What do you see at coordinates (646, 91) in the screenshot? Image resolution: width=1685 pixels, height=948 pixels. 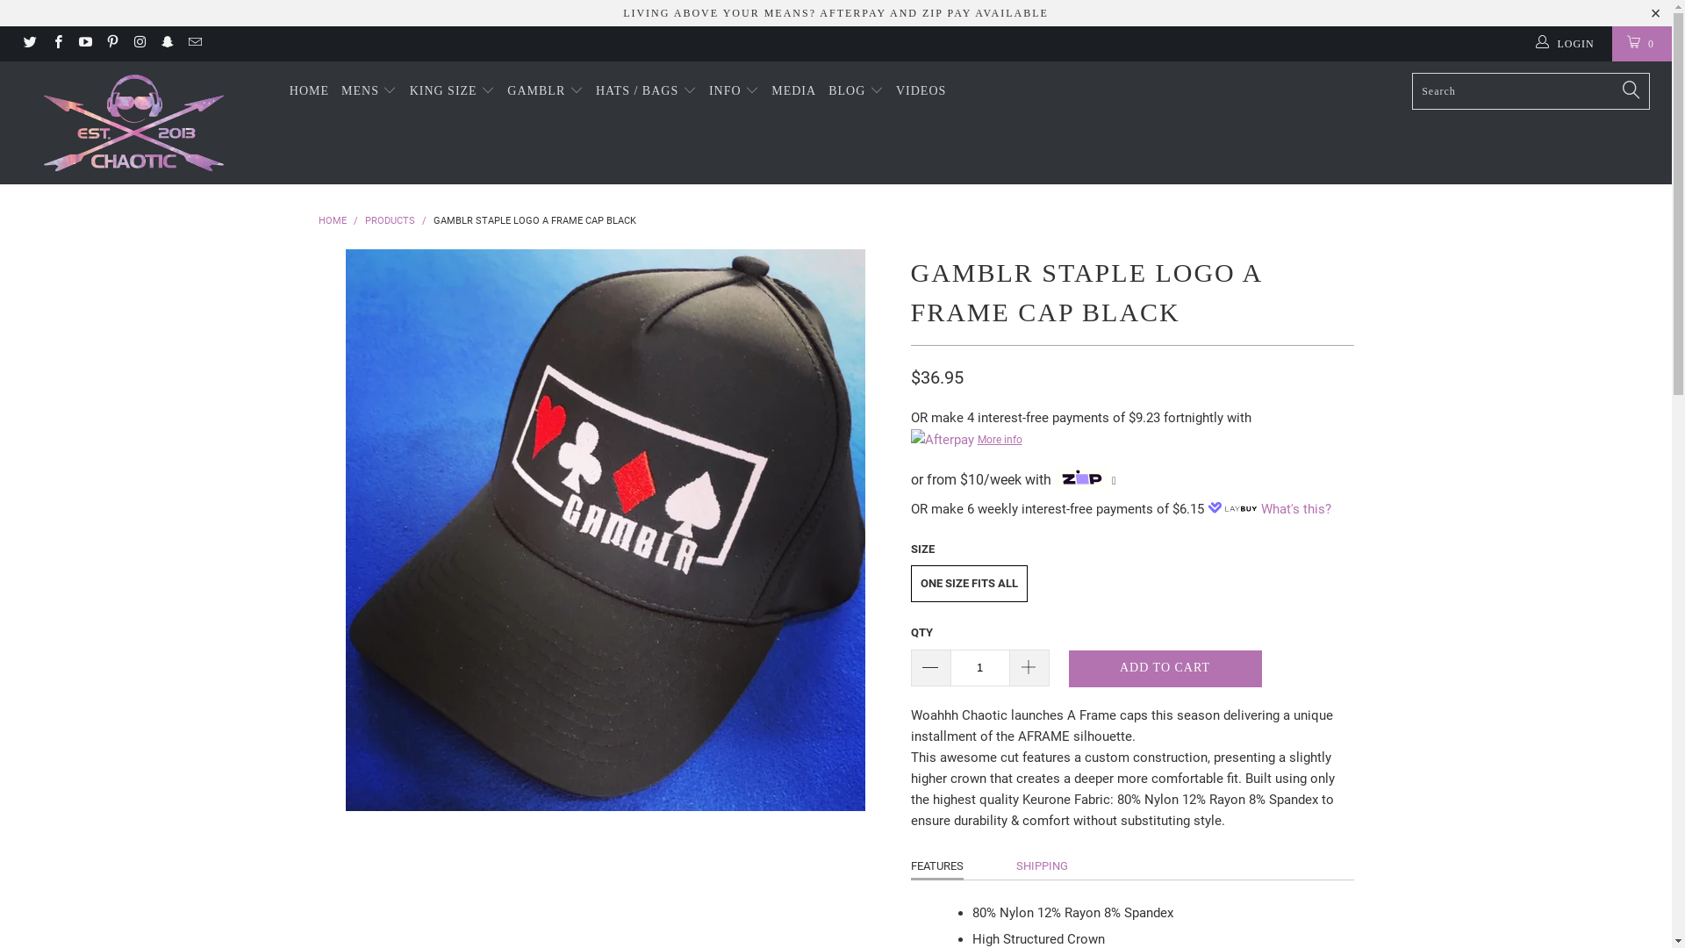 I see `HATS / BAGS` at bounding box center [646, 91].